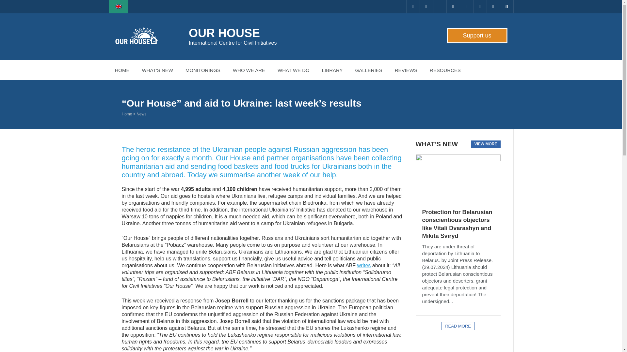 The width and height of the screenshot is (627, 352). Describe the element at coordinates (413, 7) in the screenshot. I see `Facebook` at that location.